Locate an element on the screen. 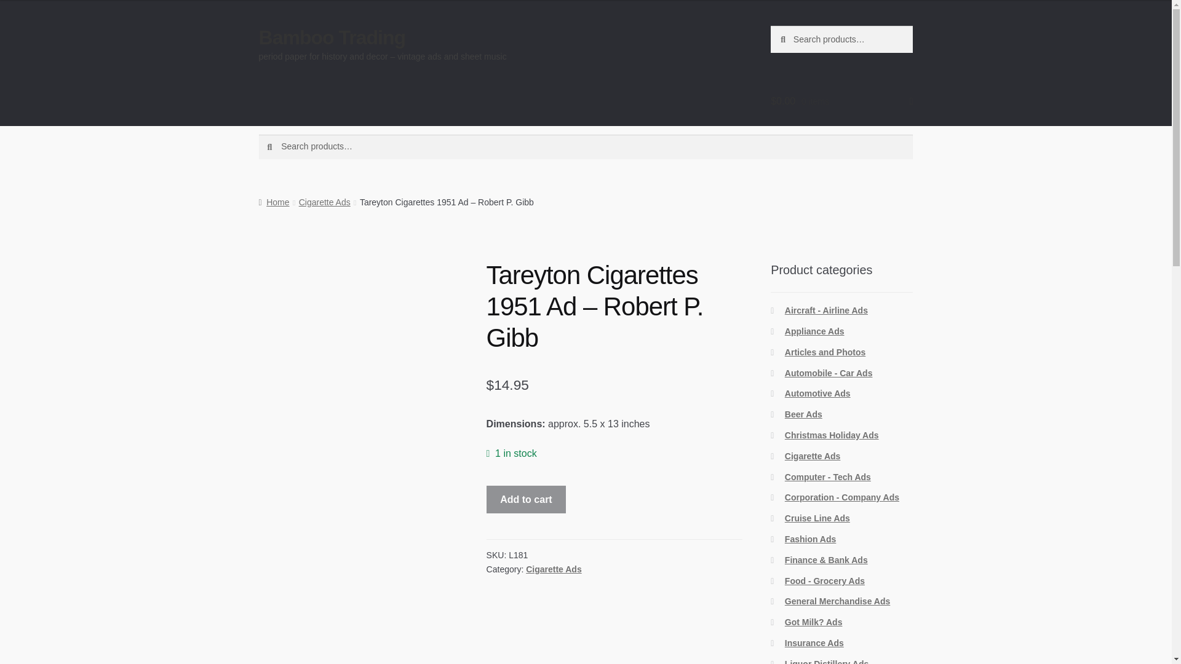 This screenshot has height=664, width=1181. Home is located at coordinates (274, 202).